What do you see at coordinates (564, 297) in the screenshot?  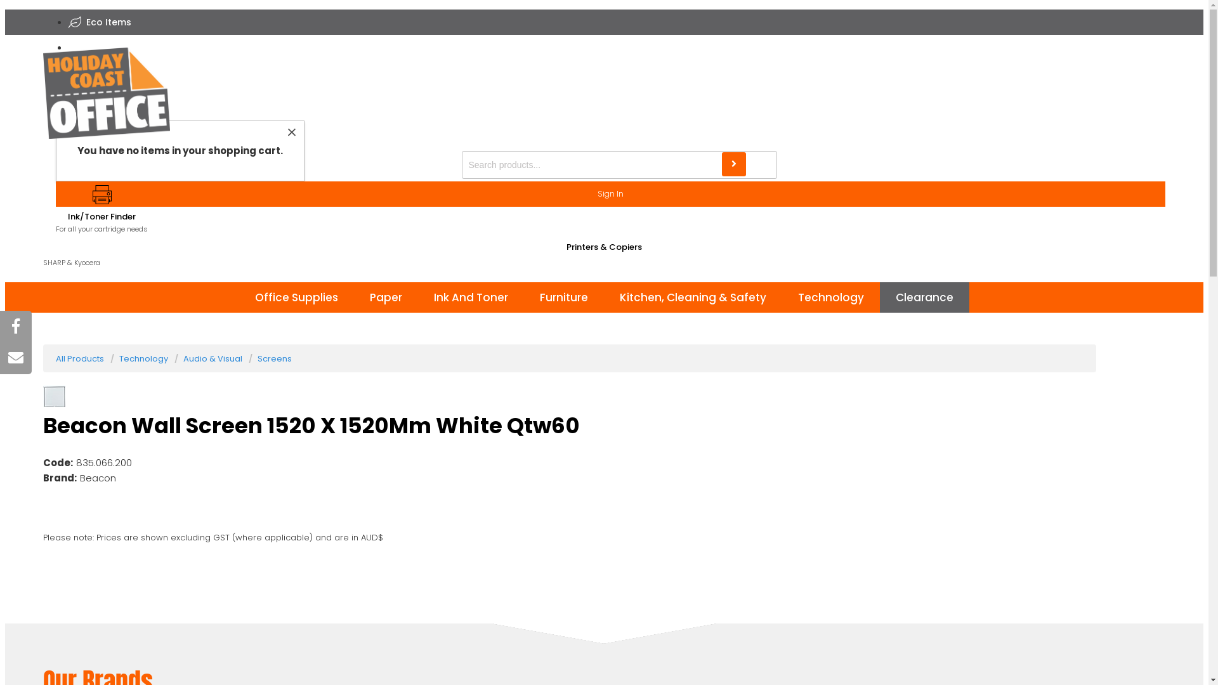 I see `Furniture` at bounding box center [564, 297].